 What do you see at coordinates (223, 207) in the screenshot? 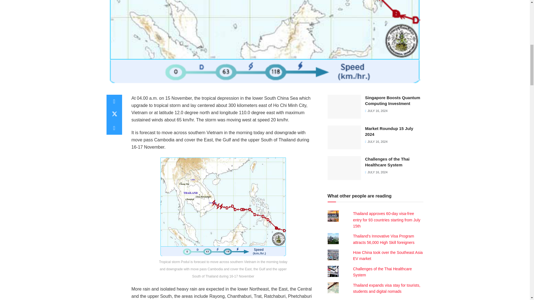
I see `Tropical storm Podul` at bounding box center [223, 207].